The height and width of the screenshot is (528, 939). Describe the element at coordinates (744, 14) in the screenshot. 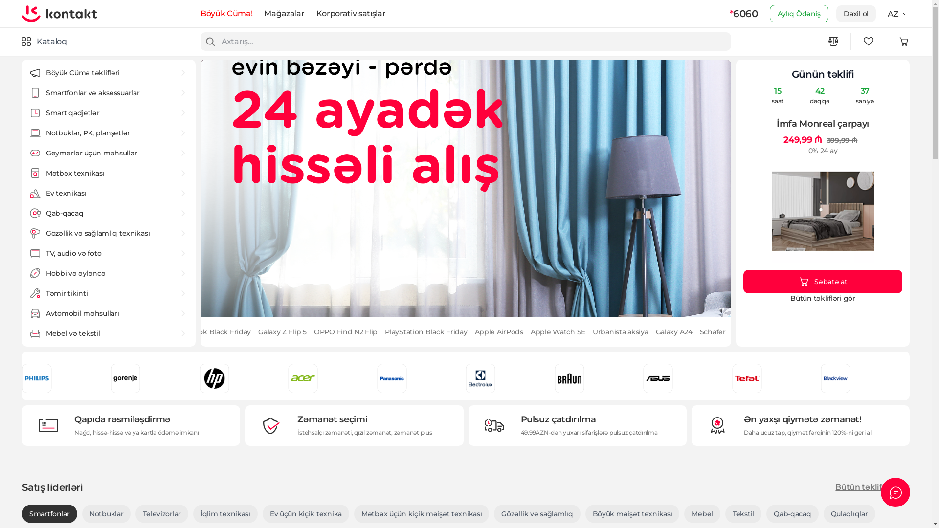

I see `*6060` at that location.